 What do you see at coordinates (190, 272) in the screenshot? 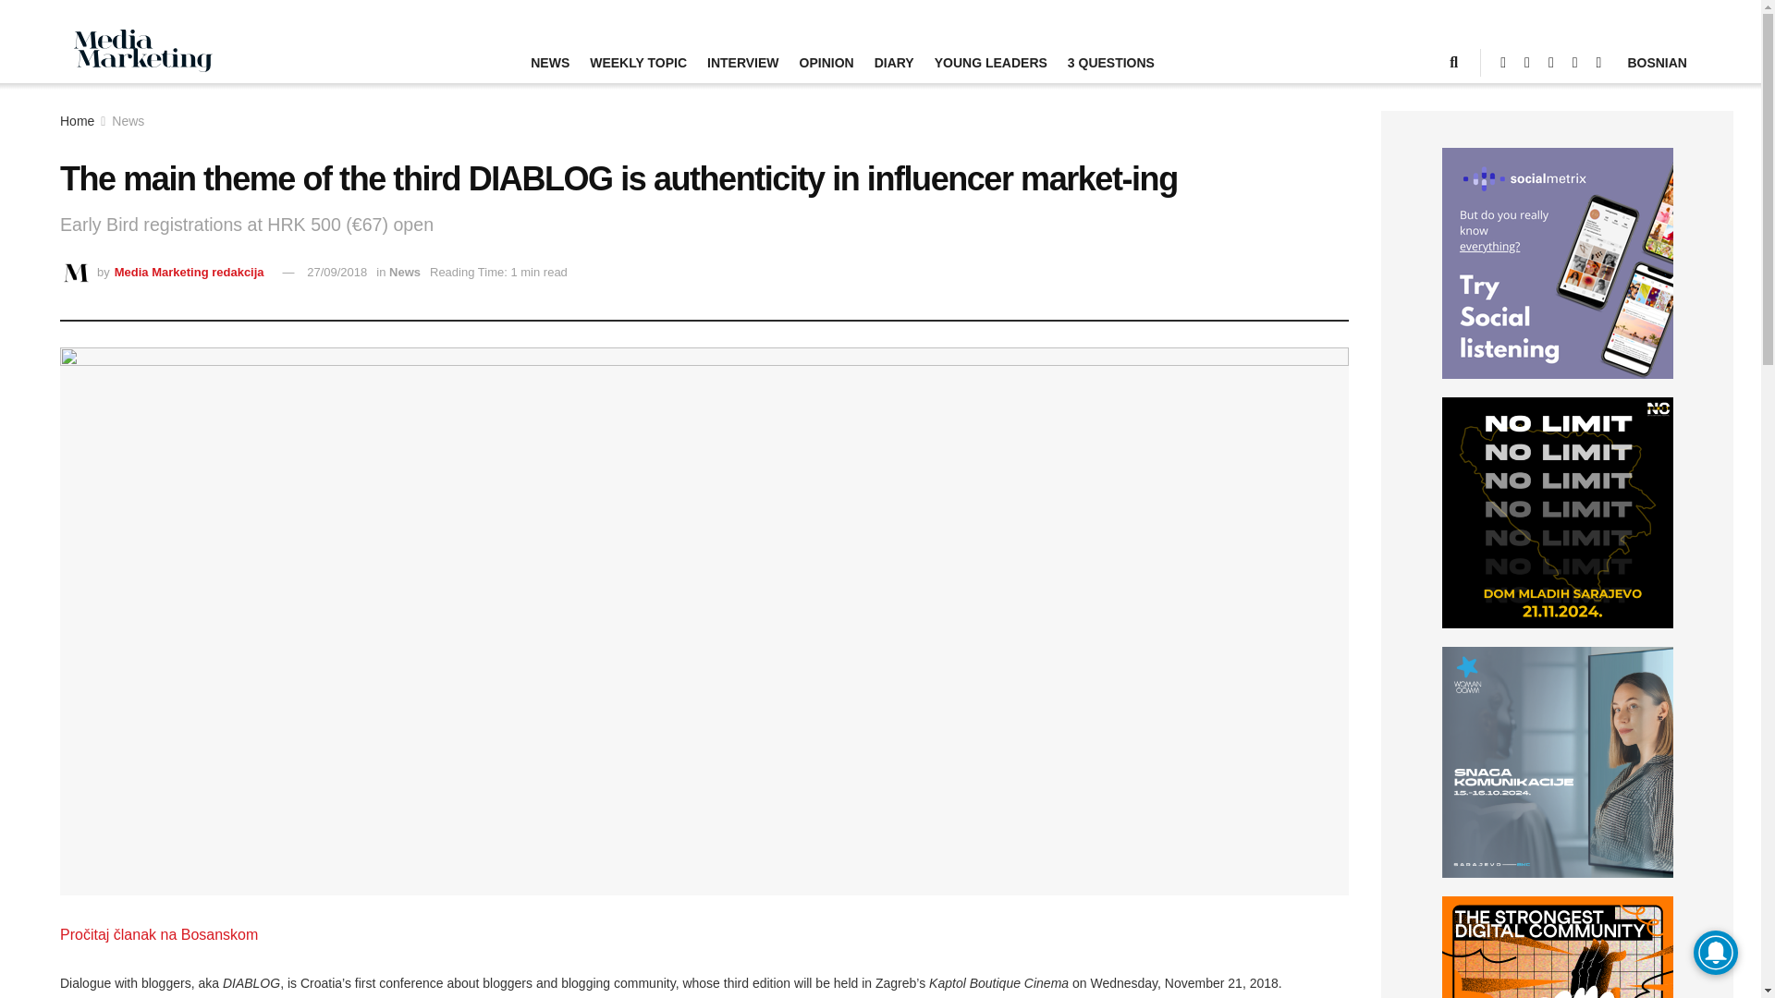
I see `Media Marketing redakcija` at bounding box center [190, 272].